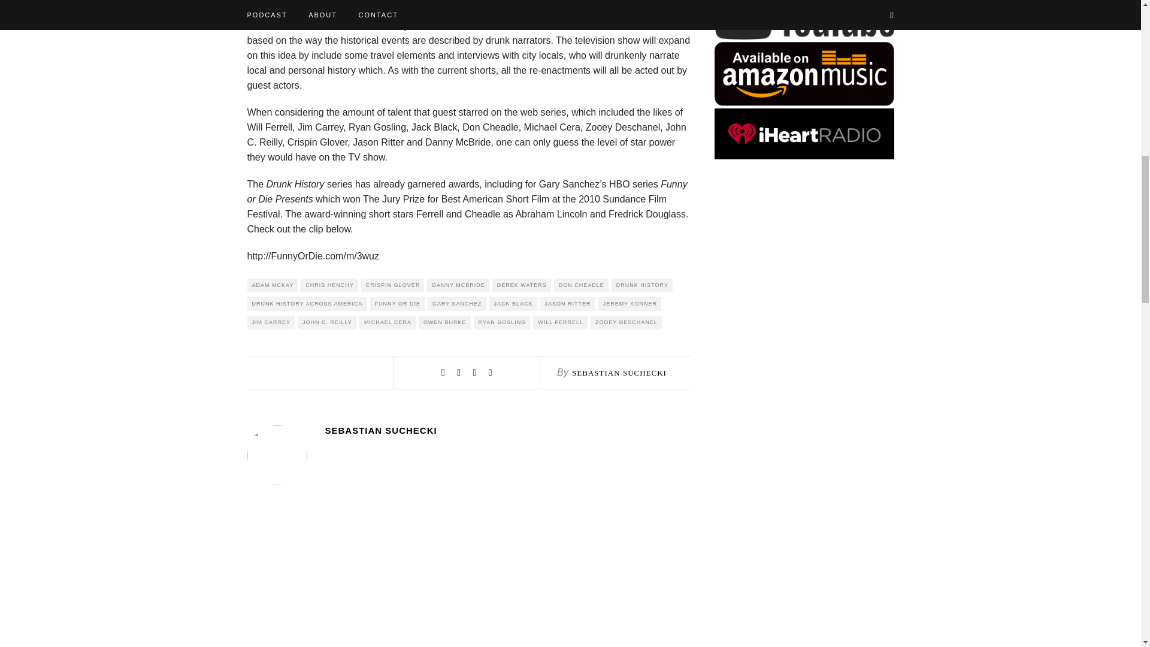 This screenshot has width=1150, height=647. I want to click on DEREK WATERS, so click(521, 285).